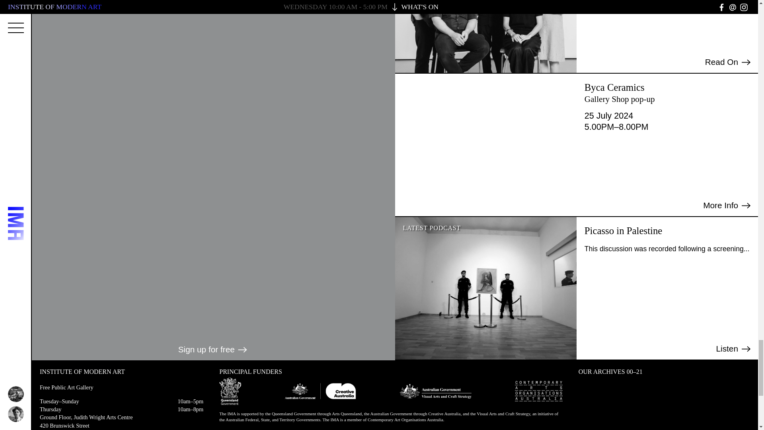  What do you see at coordinates (213, 350) in the screenshot?
I see `Sign up for free` at bounding box center [213, 350].